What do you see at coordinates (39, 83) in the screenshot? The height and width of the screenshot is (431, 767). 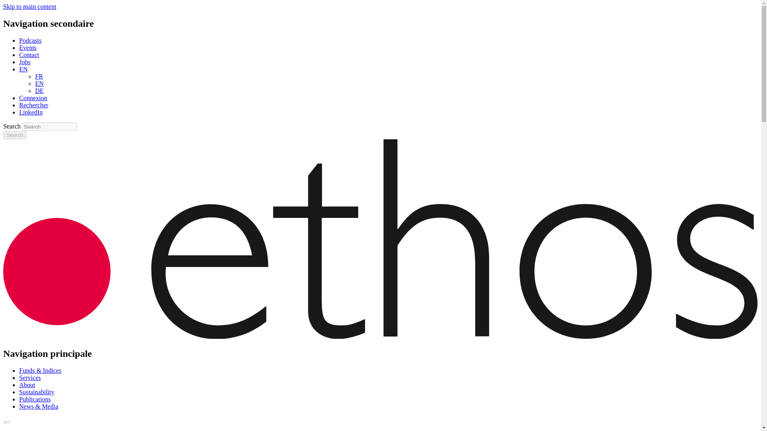 I see `EN` at bounding box center [39, 83].